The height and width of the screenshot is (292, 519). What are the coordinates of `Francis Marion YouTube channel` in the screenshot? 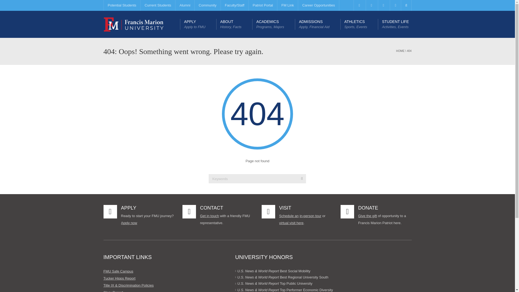 It's located at (383, 5).